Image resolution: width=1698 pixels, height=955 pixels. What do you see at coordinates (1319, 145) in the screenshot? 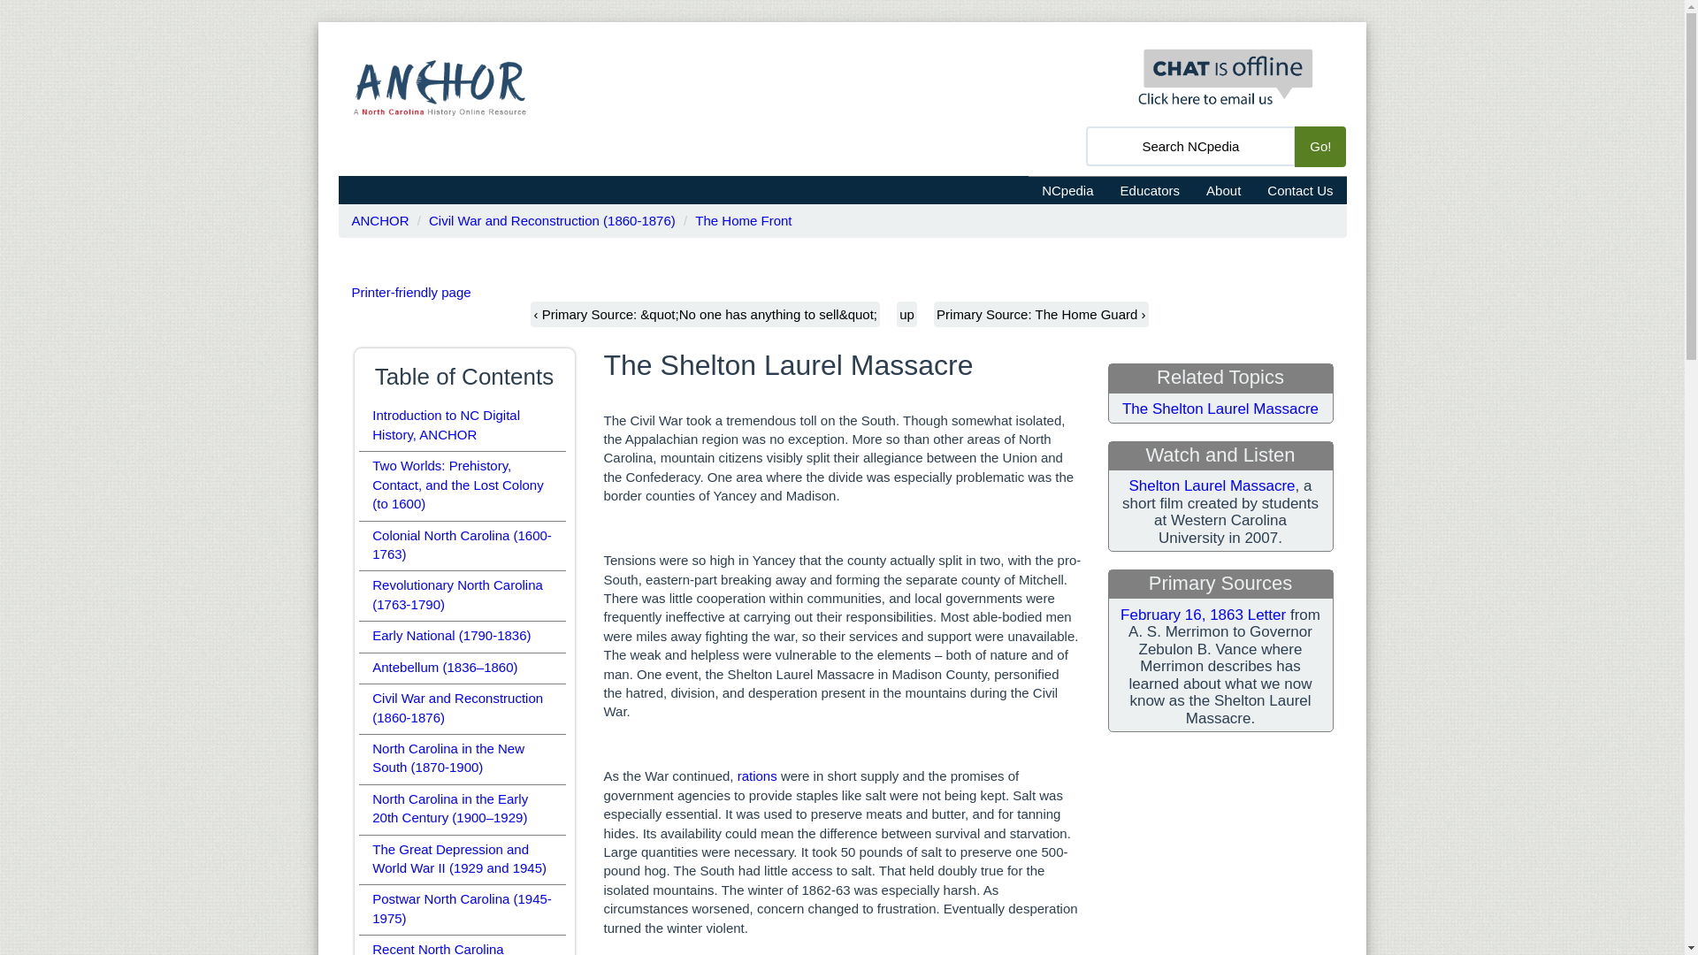
I see `Go!` at bounding box center [1319, 145].